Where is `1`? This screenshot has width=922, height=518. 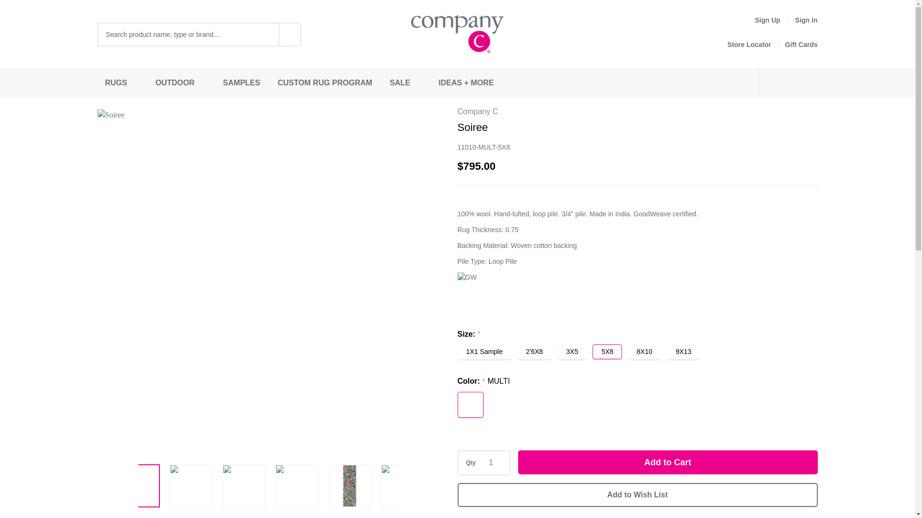
1 is located at coordinates (491, 462).